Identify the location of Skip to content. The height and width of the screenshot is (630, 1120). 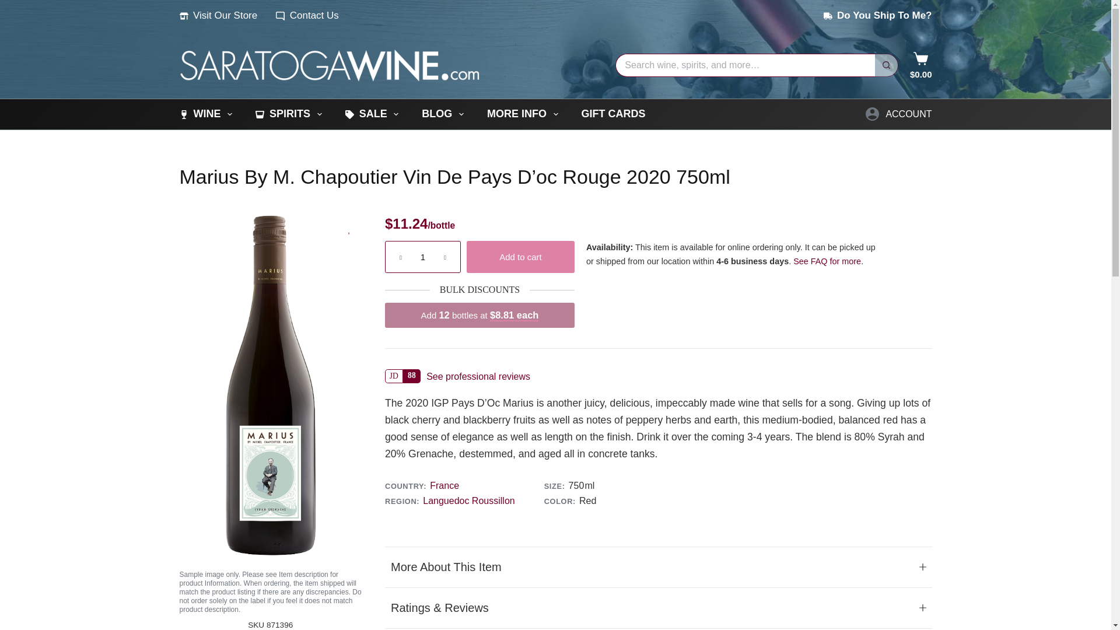
(12, 6).